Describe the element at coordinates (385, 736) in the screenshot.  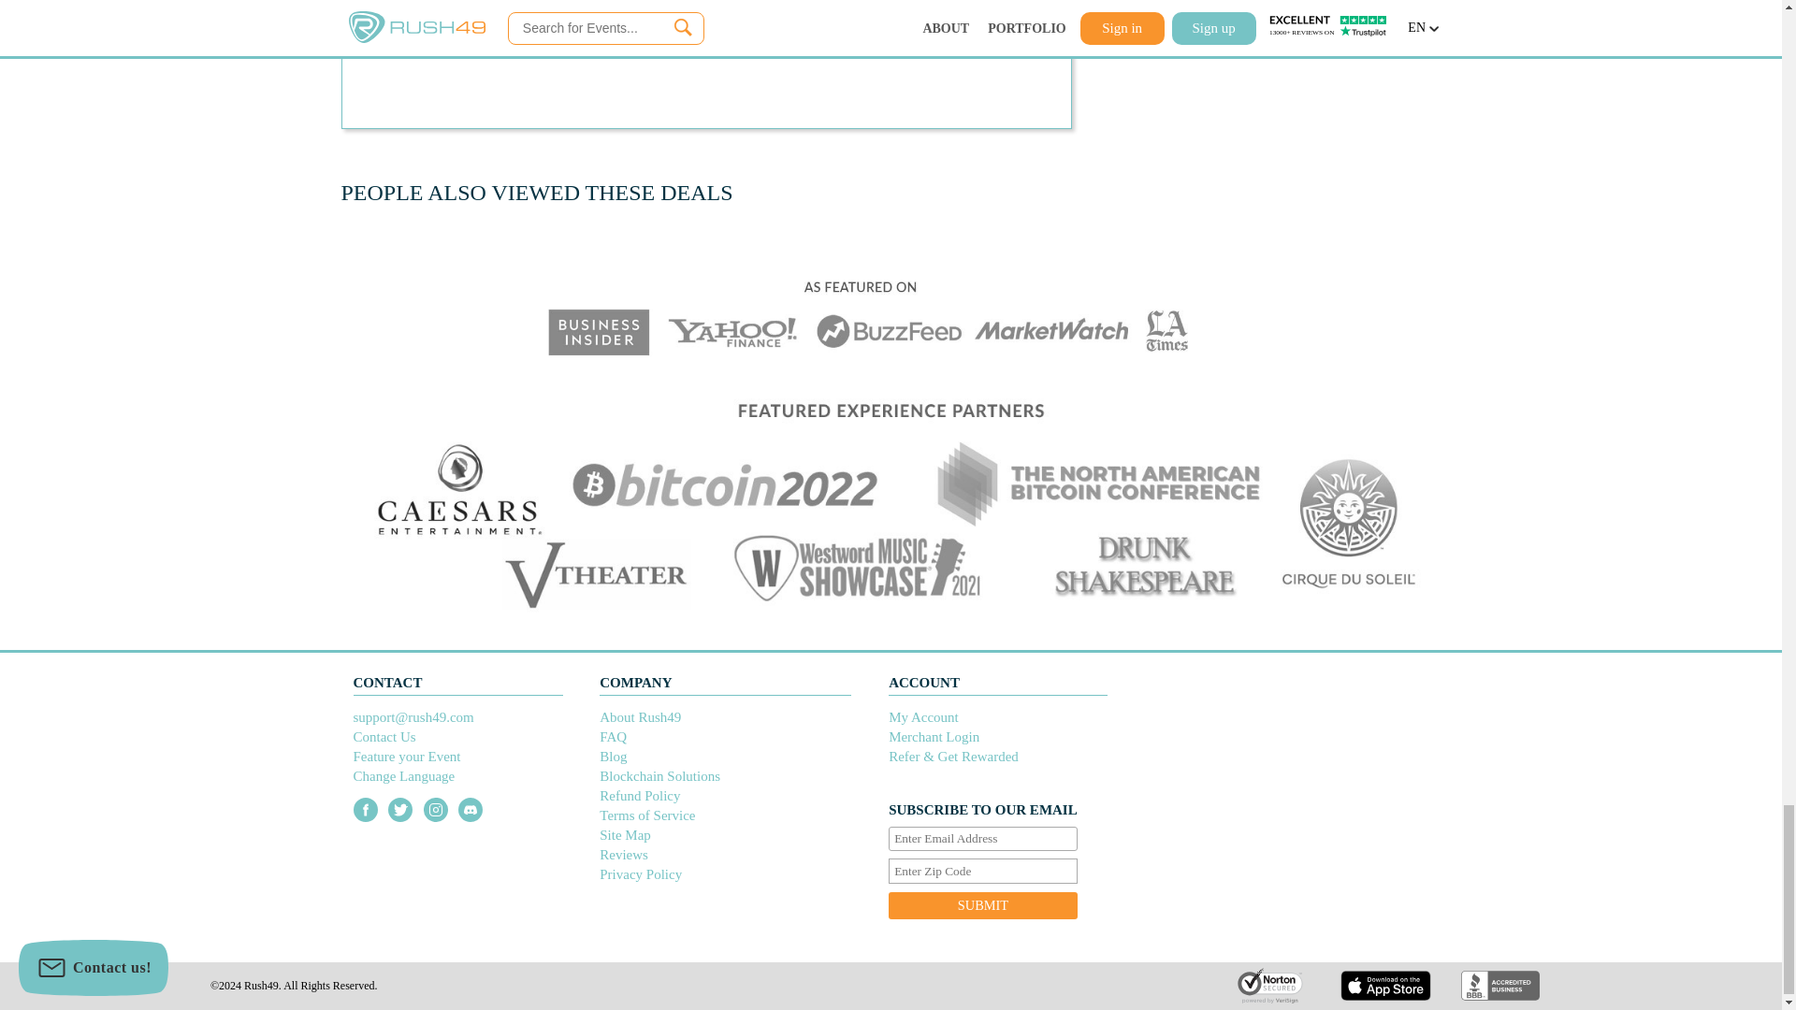
I see `Contact Us` at that location.